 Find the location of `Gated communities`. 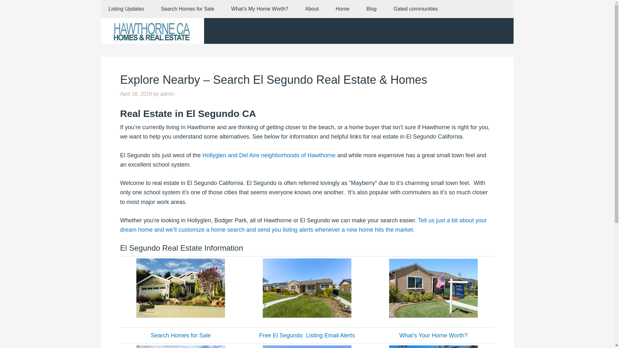

Gated communities is located at coordinates (416, 9).